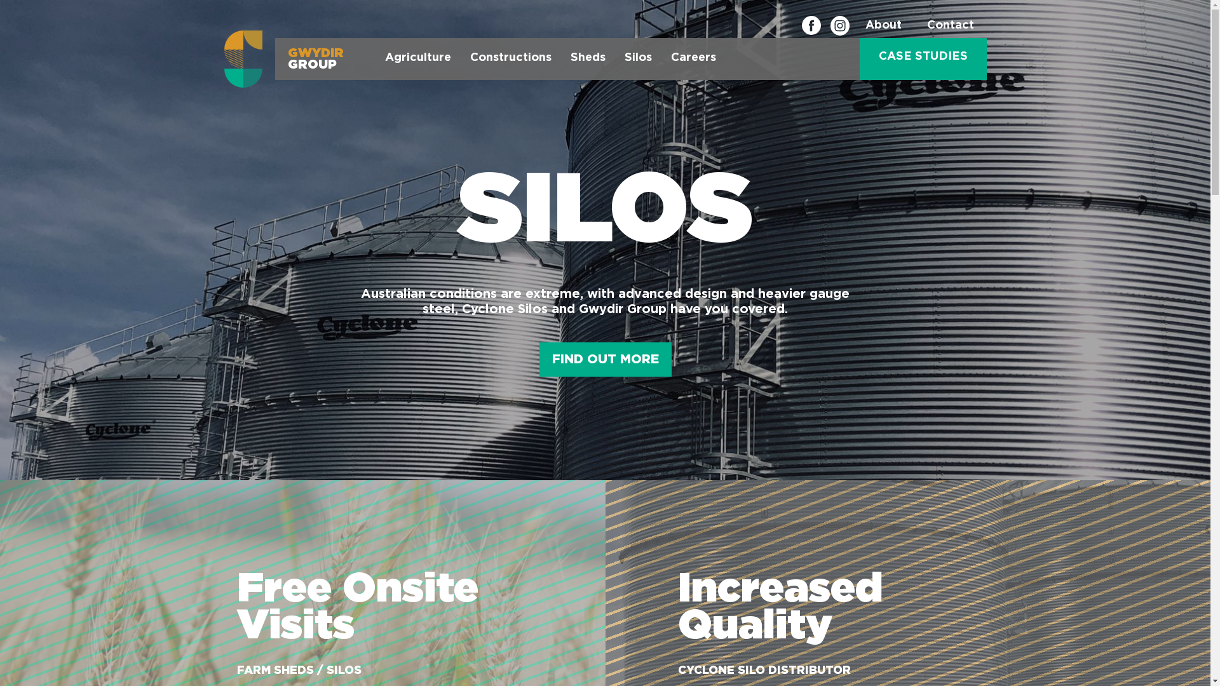 The image size is (1220, 686). I want to click on About, so click(883, 25).